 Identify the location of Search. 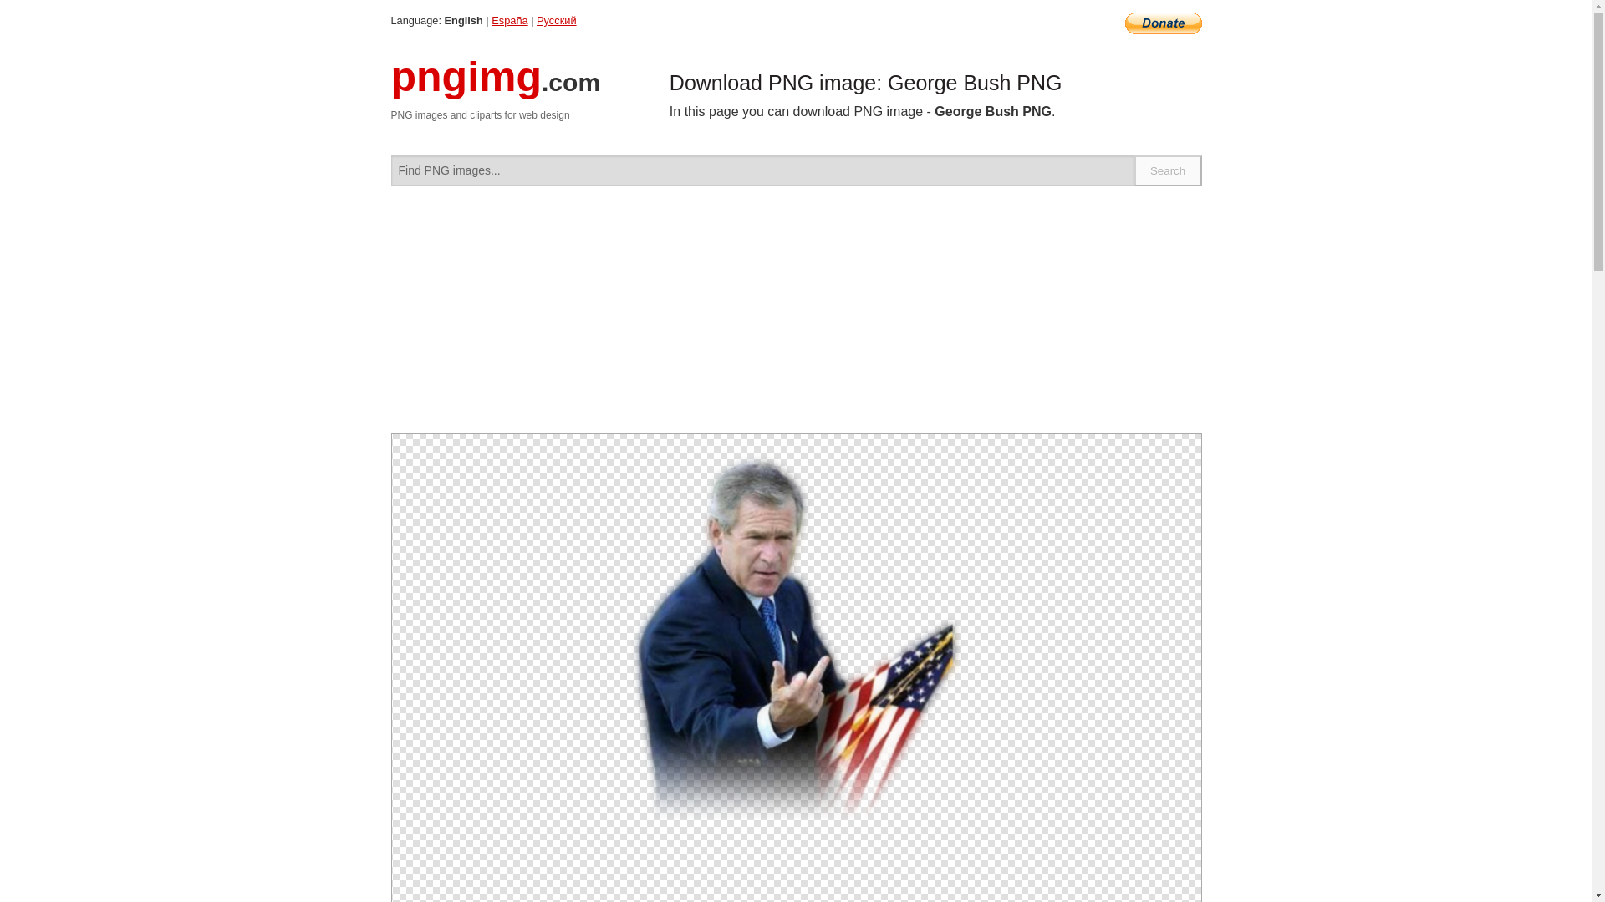
(1169, 170).